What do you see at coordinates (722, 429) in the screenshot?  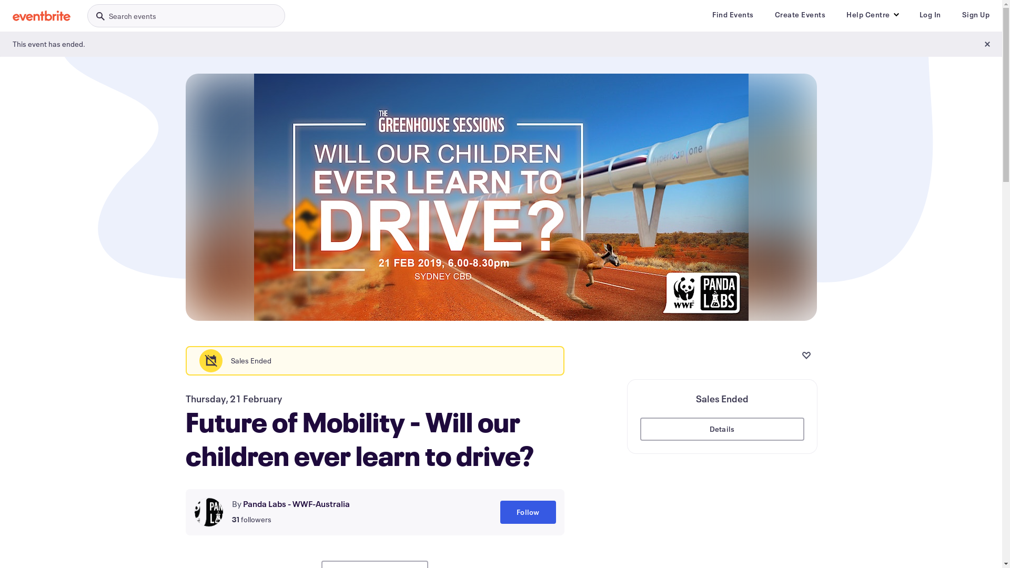 I see `Details` at bounding box center [722, 429].